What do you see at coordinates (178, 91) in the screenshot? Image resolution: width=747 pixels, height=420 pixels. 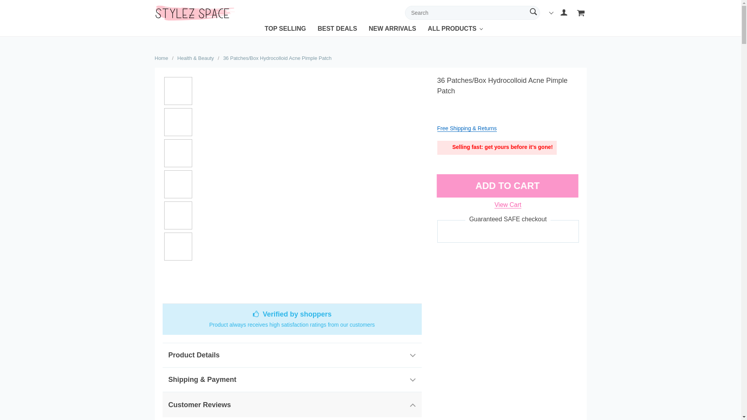 I see `33118-ee53d0.jpg` at bounding box center [178, 91].